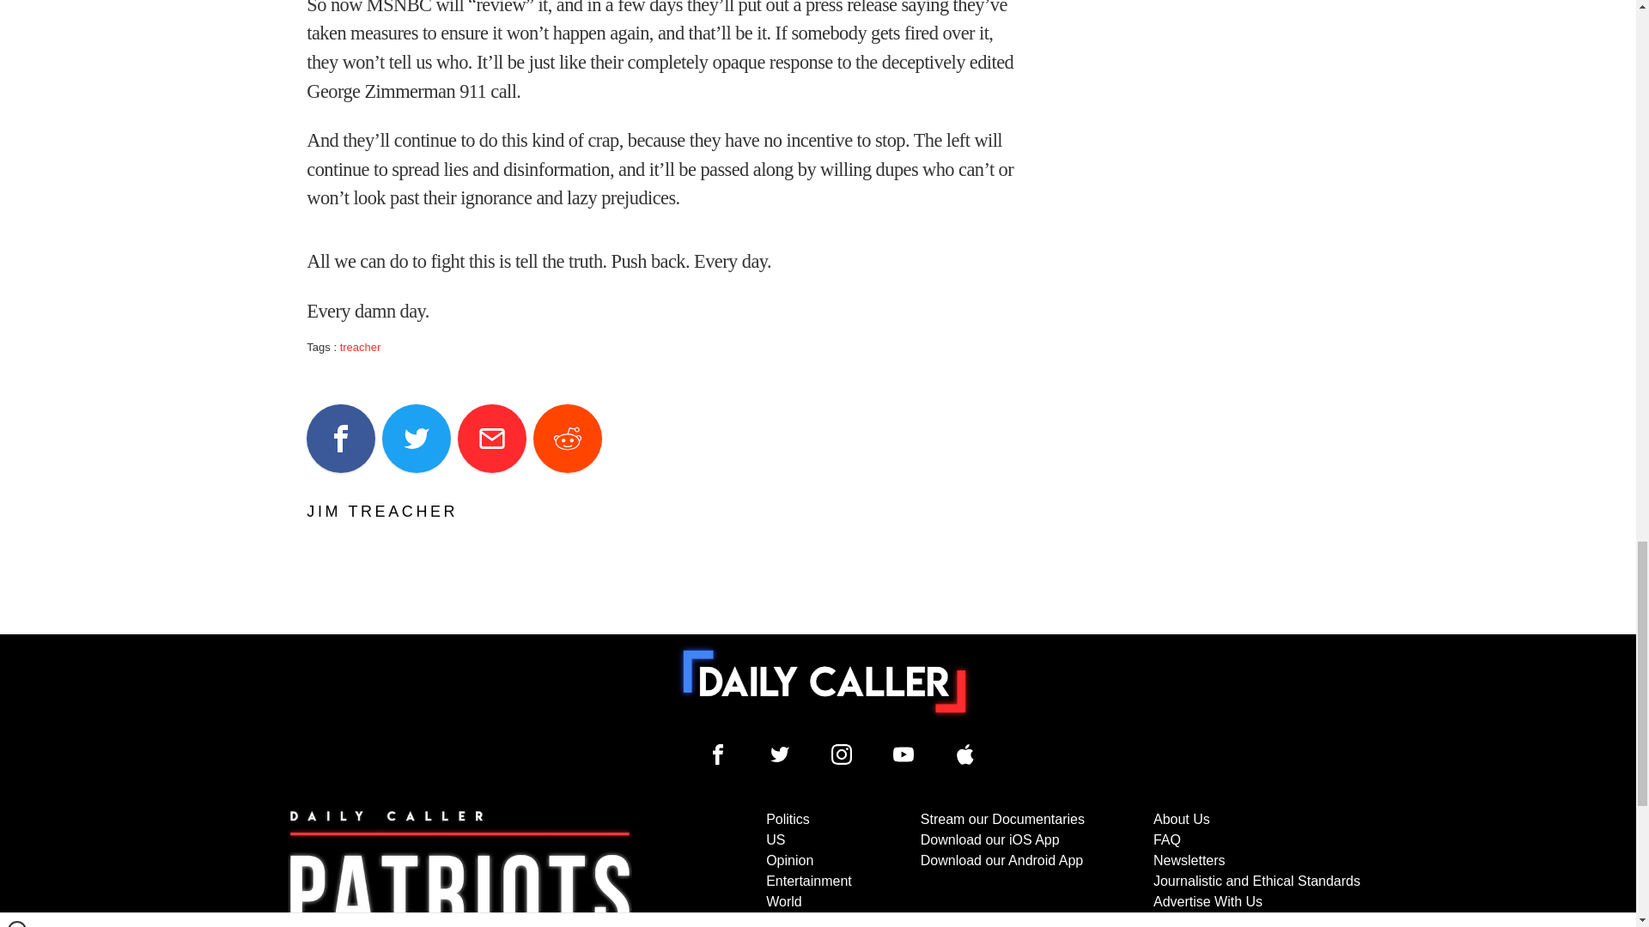 The width and height of the screenshot is (1649, 927). Describe the element at coordinates (460, 868) in the screenshot. I see `Subscribe to The Daily Caller` at that location.